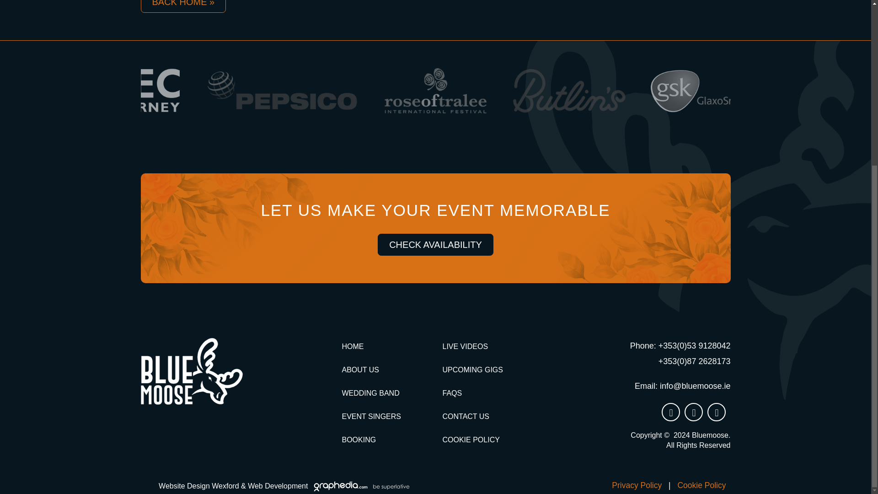 The width and height of the screenshot is (878, 494). What do you see at coordinates (472, 370) in the screenshot?
I see `UPCOMING GIGS` at bounding box center [472, 370].